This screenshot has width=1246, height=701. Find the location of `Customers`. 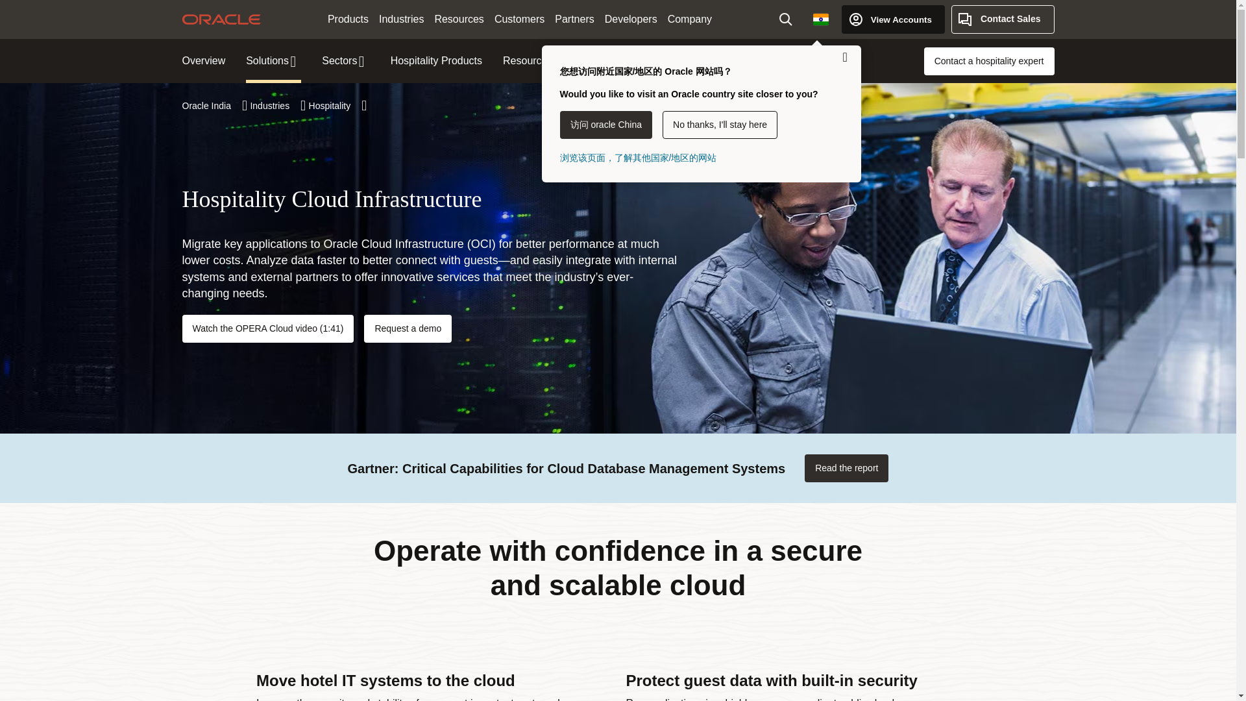

Customers is located at coordinates (519, 19).